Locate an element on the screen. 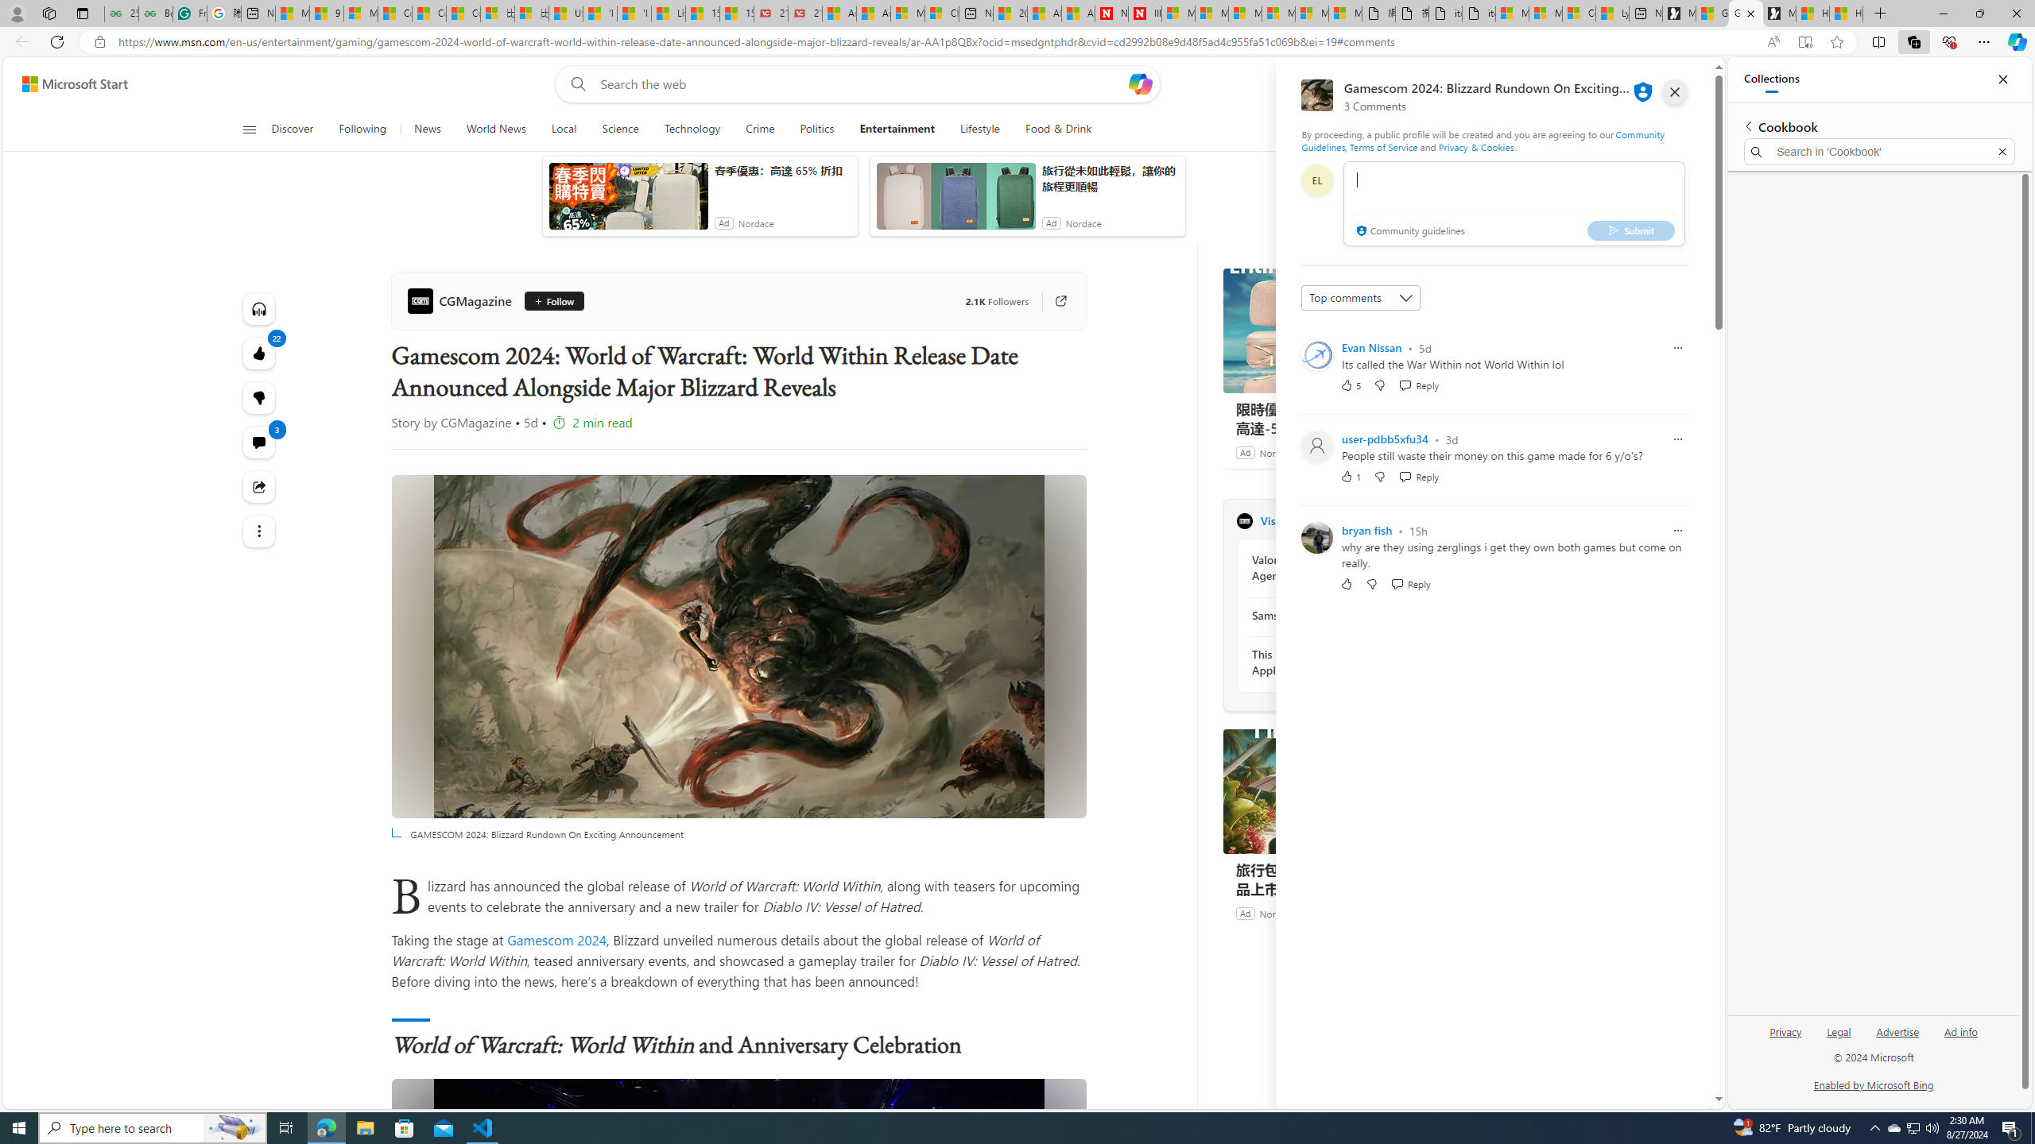  Share this story is located at coordinates (258, 487).